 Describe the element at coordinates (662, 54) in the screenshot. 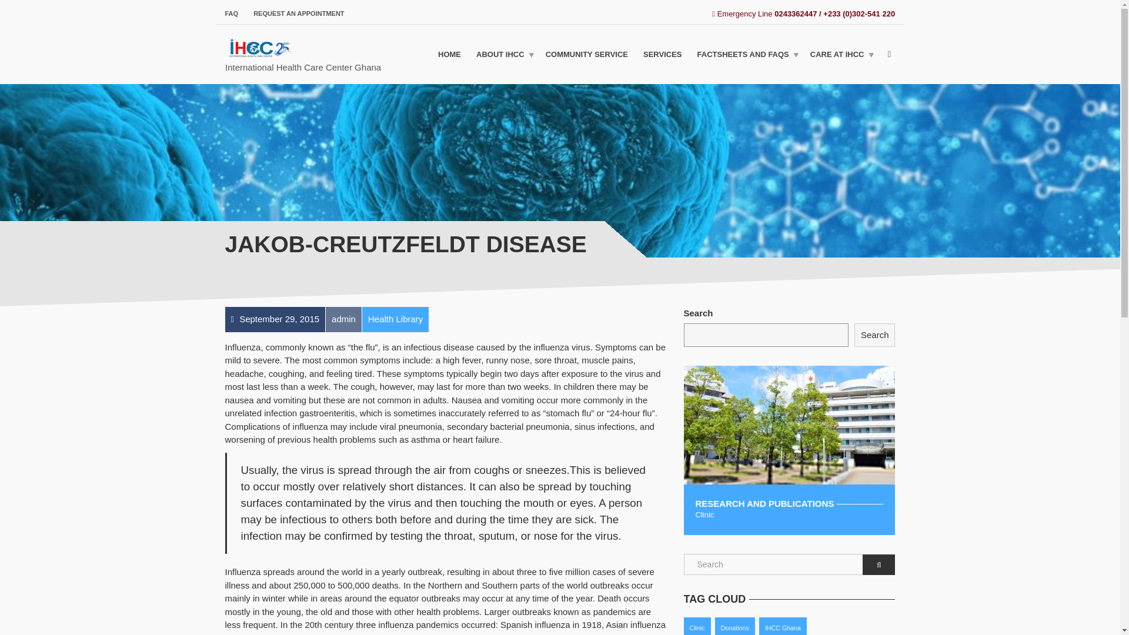

I see `SERVICES` at that location.